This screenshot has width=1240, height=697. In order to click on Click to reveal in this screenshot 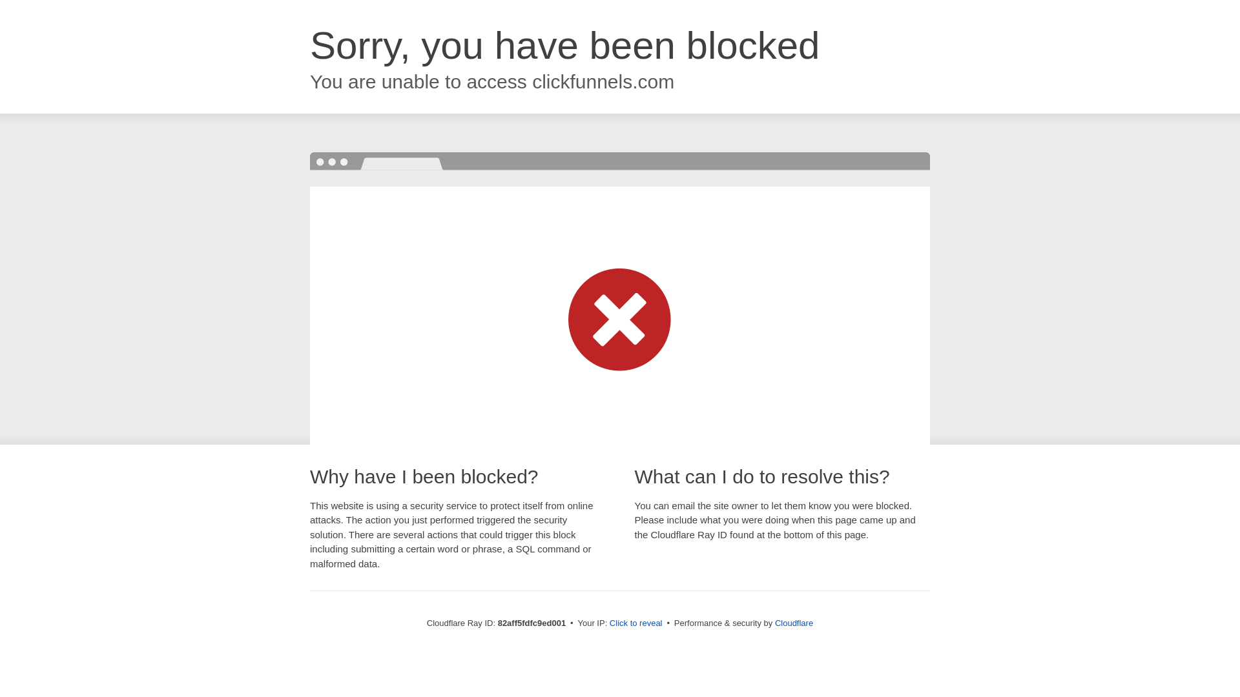, I will do `click(636, 623)`.